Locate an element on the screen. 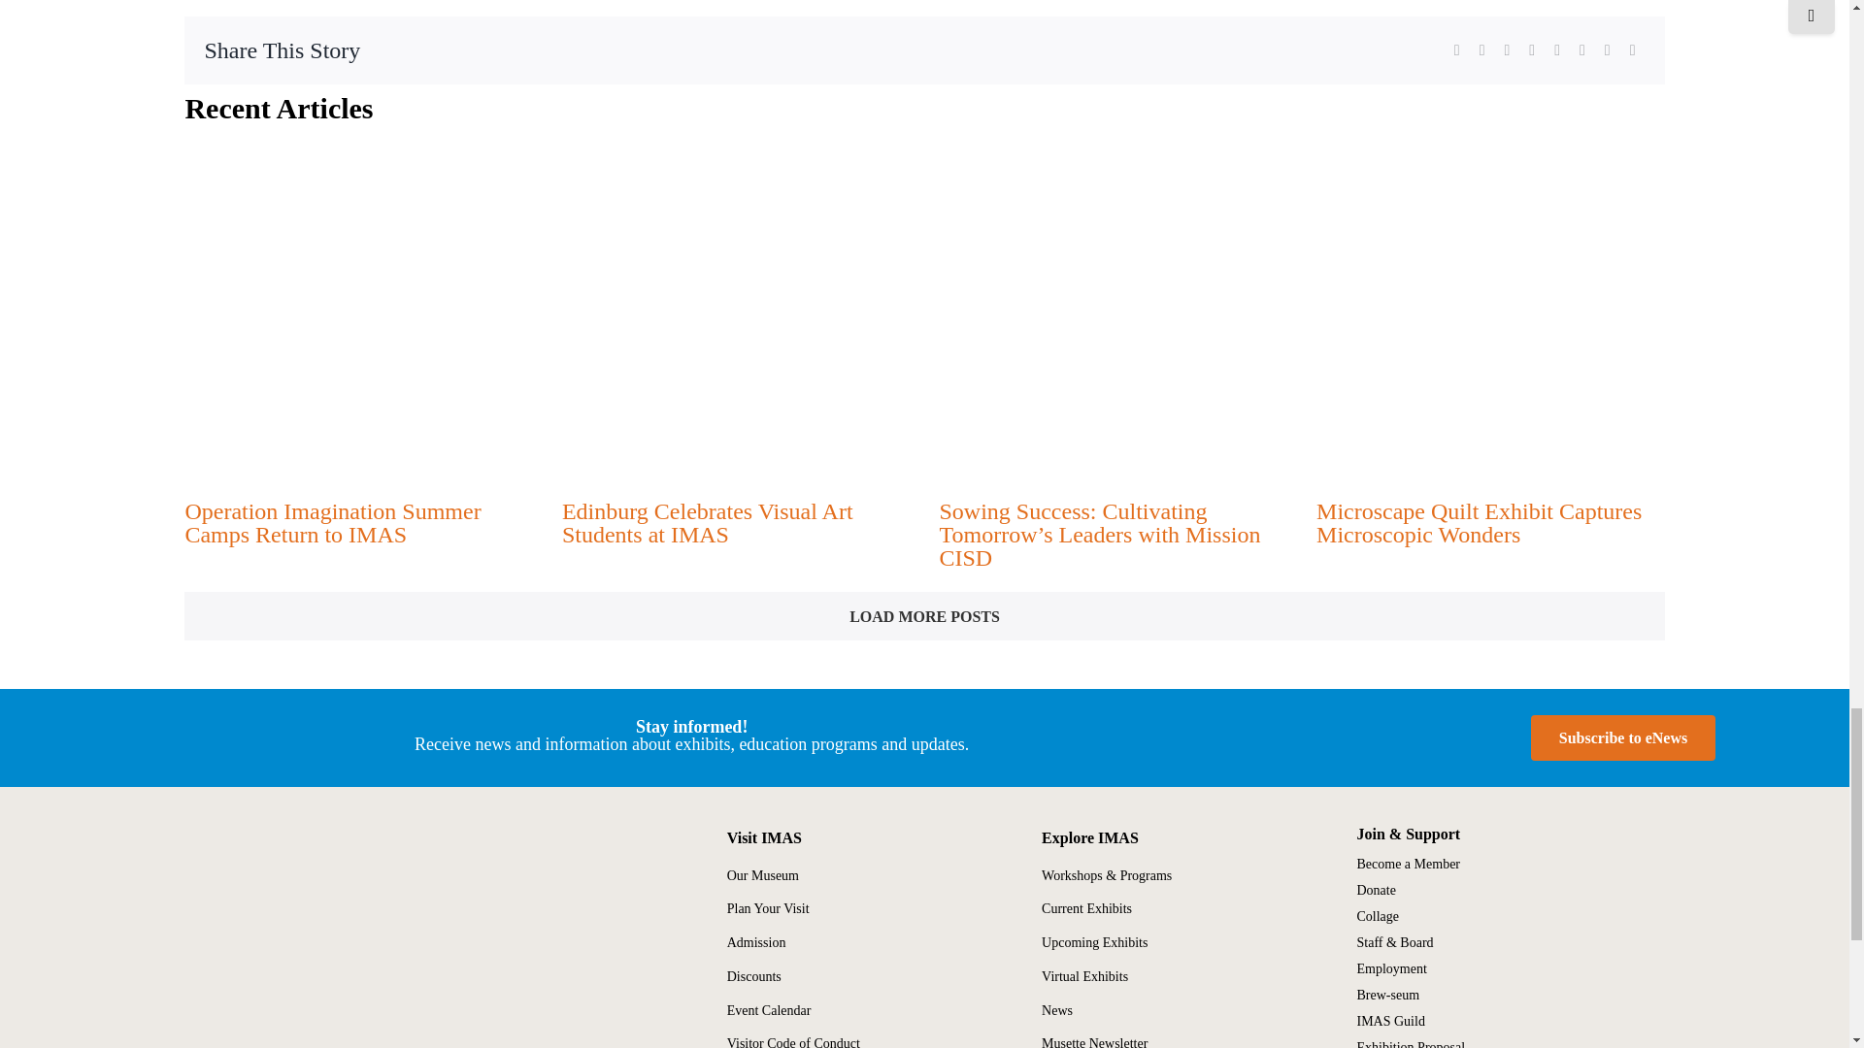 Image resolution: width=1864 pixels, height=1048 pixels. Tumblr is located at coordinates (1582, 49).